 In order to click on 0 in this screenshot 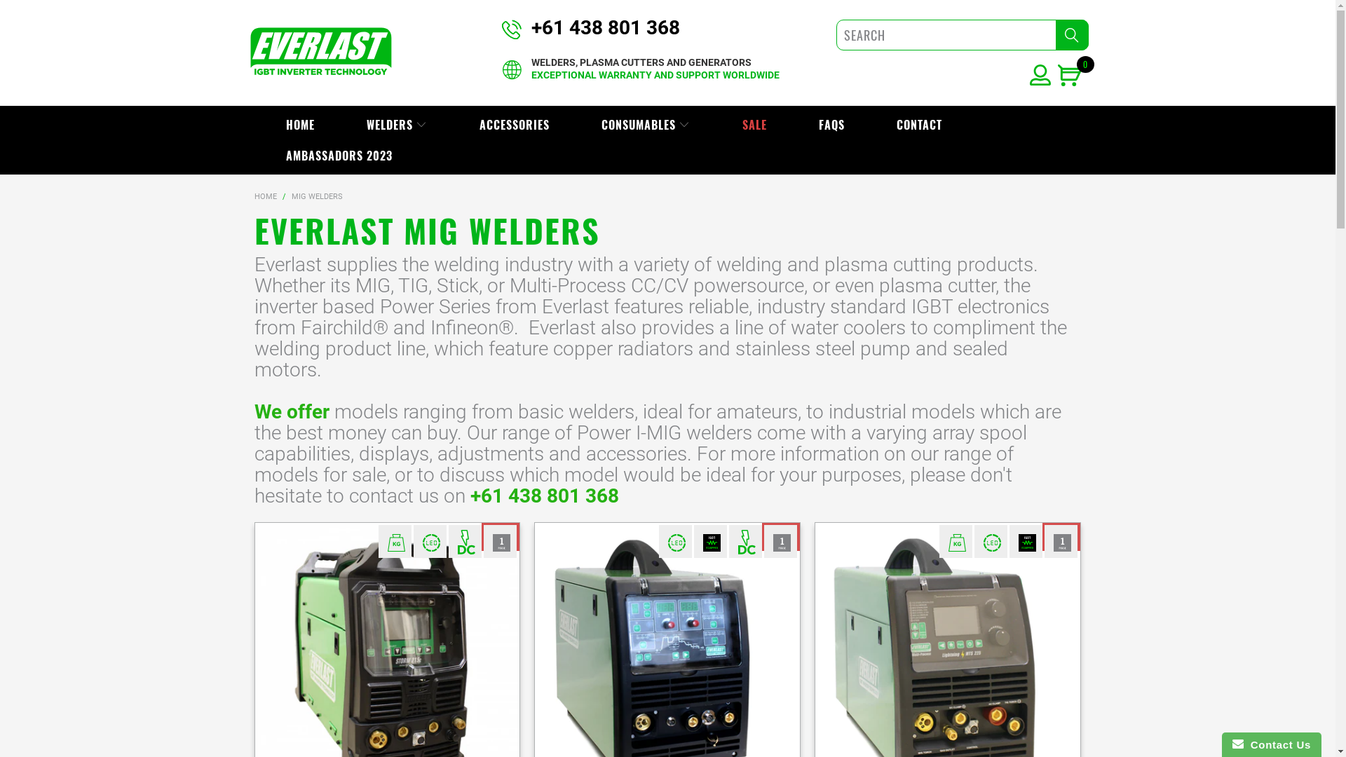, I will do `click(1073, 79)`.